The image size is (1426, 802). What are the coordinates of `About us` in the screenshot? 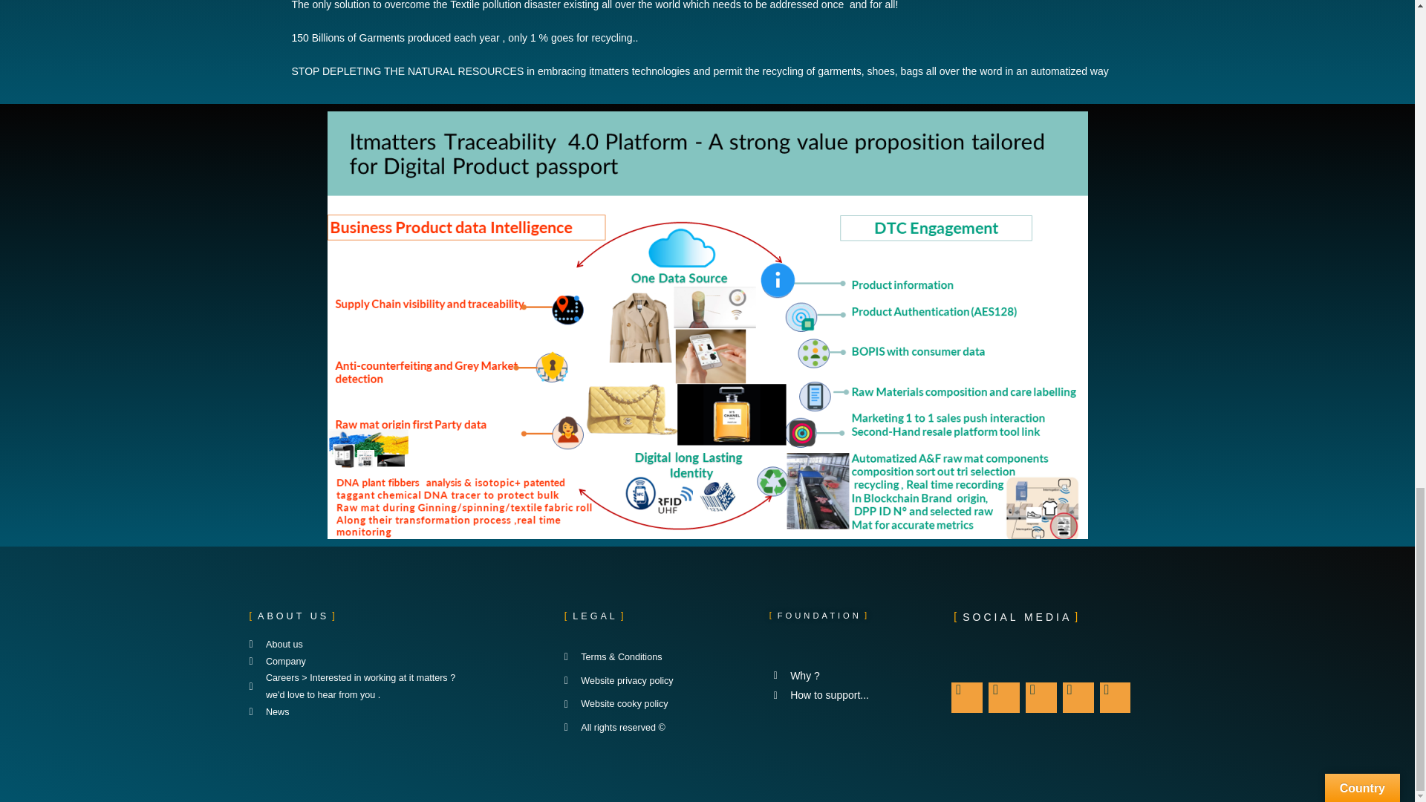 It's located at (400, 645).